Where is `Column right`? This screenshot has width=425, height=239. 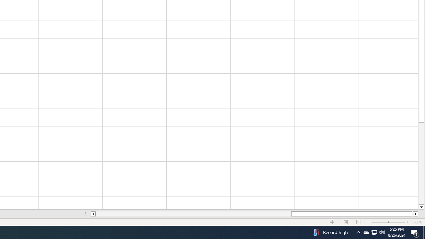
Column right is located at coordinates (416, 214).